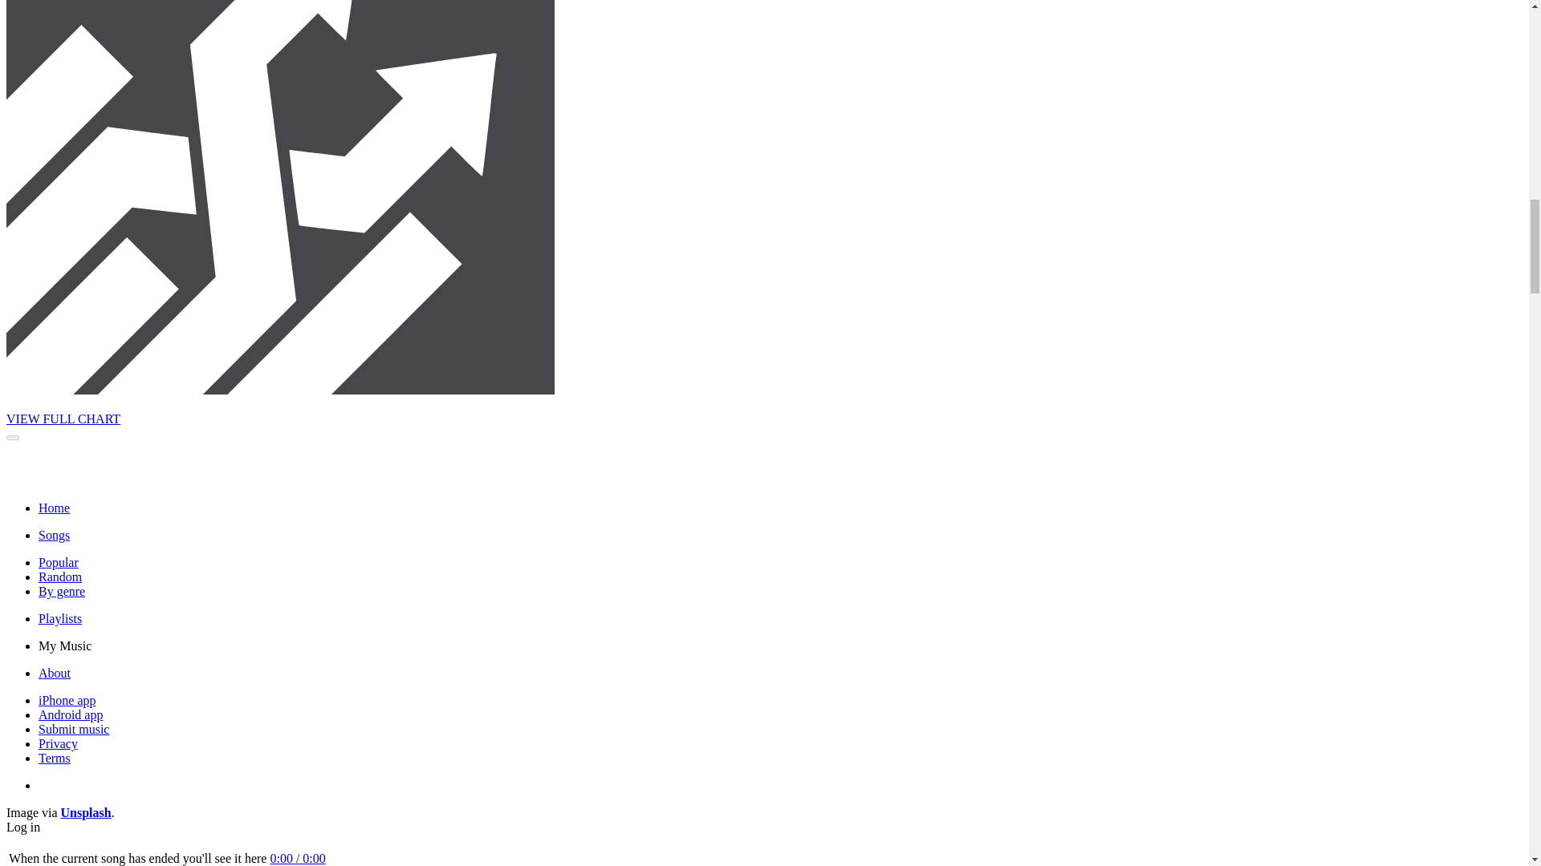  I want to click on Download iPhone App, so click(67, 701).